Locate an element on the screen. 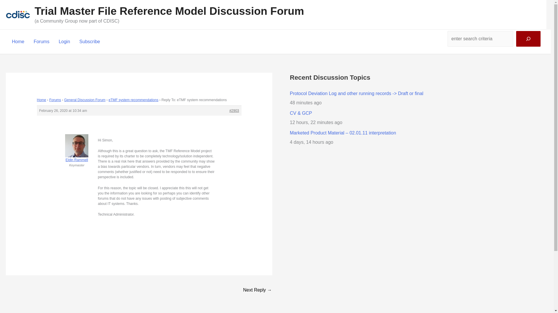 The width and height of the screenshot is (558, 313). Home is located at coordinates (18, 41).